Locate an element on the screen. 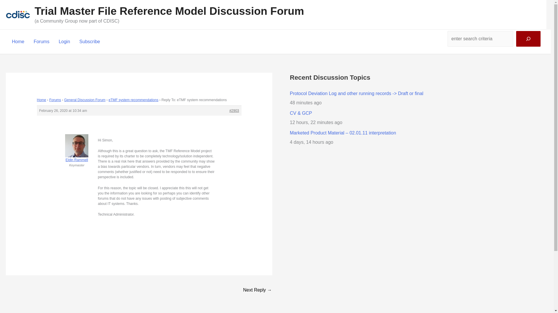 The width and height of the screenshot is (558, 313). Home is located at coordinates (18, 41).